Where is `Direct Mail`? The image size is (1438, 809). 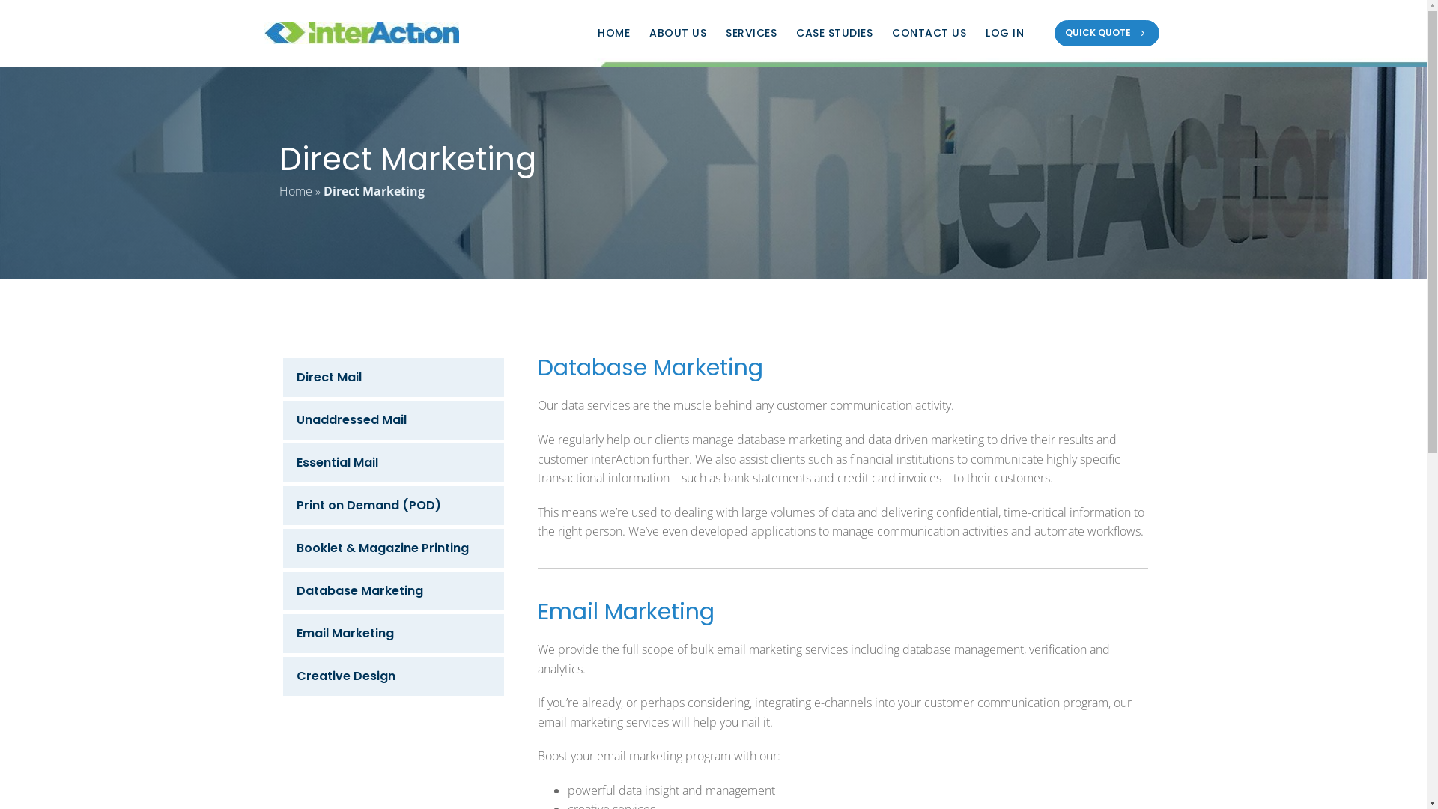
Direct Mail is located at coordinates (394, 378).